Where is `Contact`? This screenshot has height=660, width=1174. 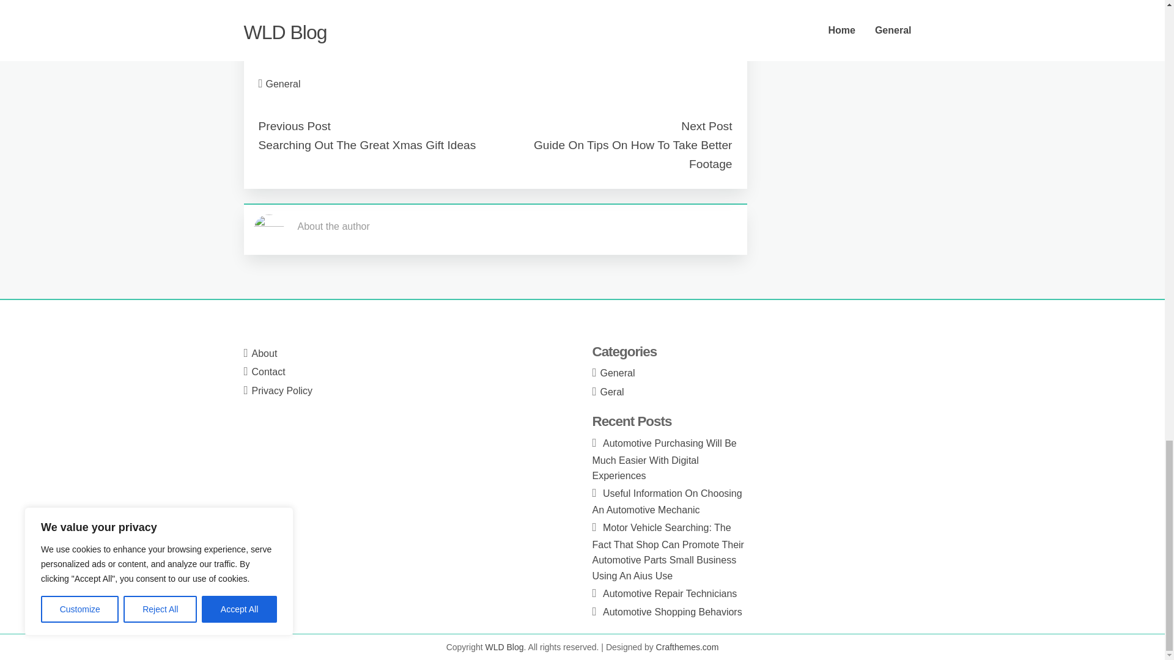
Contact is located at coordinates (268, 372).